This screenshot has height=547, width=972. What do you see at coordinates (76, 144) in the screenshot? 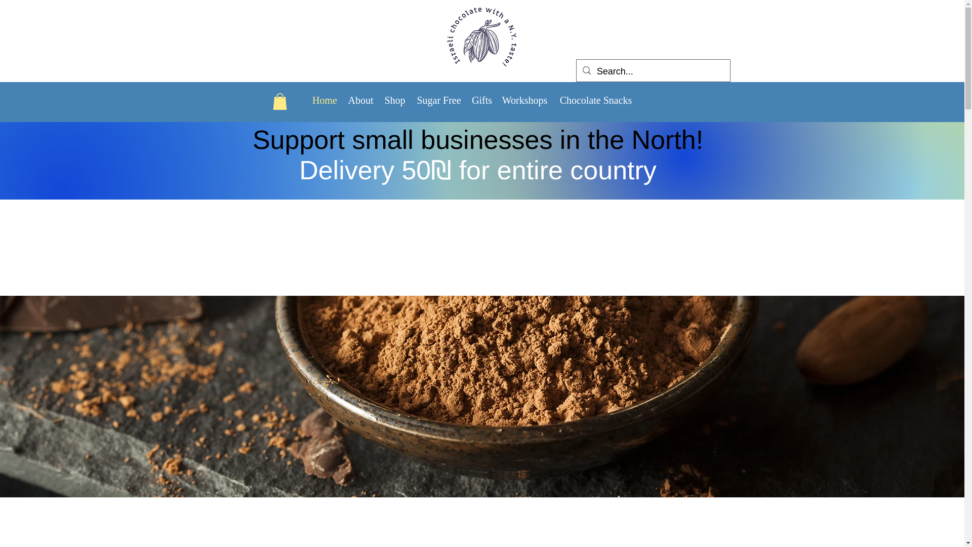
I see `Log In` at bounding box center [76, 144].